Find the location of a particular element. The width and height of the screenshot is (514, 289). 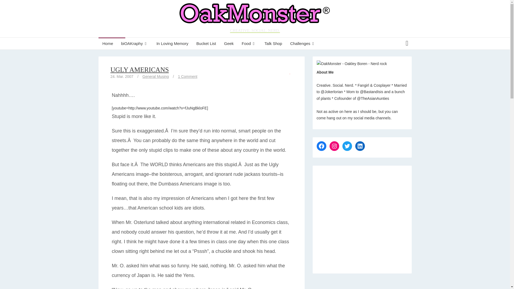

General Musing is located at coordinates (156, 76).